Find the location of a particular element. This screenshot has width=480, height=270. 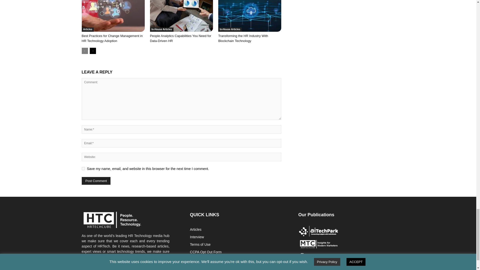

yes is located at coordinates (83, 168).